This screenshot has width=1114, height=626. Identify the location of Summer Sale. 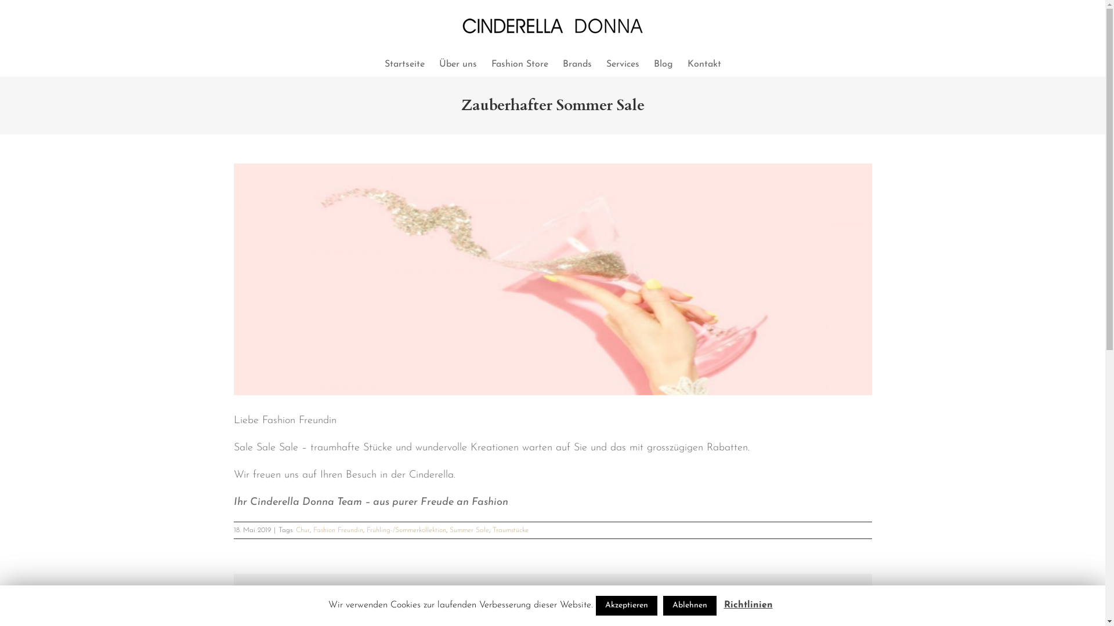
(469, 530).